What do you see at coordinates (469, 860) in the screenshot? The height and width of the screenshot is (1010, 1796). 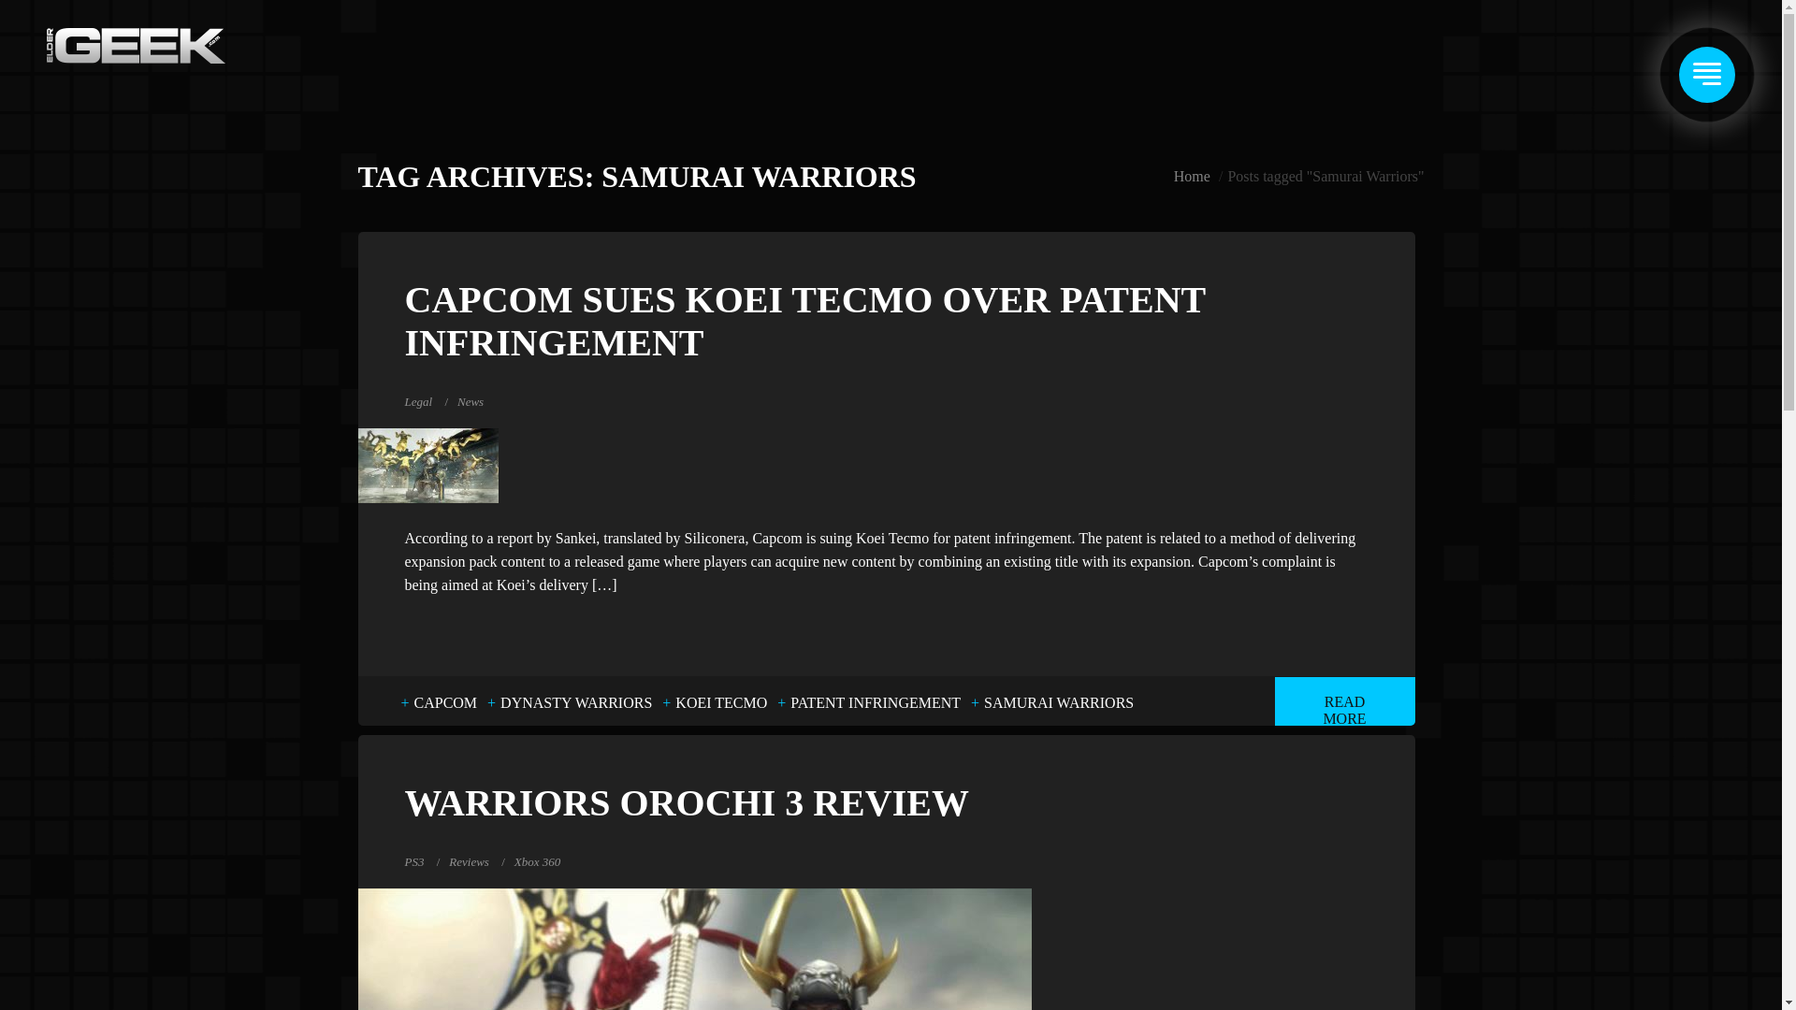 I see `Reviews` at bounding box center [469, 860].